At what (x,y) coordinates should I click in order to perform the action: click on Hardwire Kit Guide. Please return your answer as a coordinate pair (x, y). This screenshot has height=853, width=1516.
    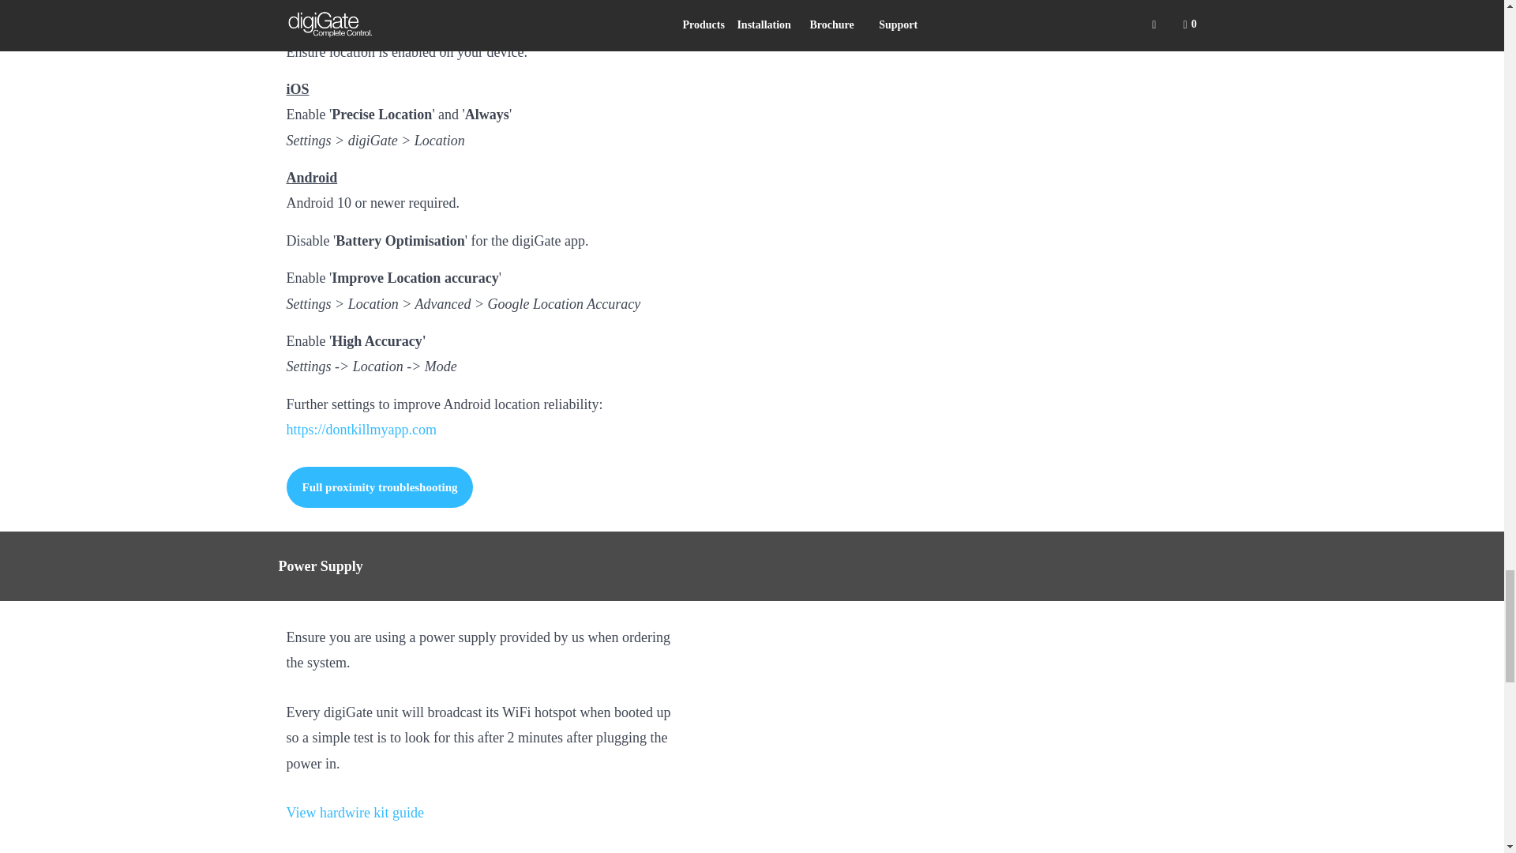
    Looking at the image, I should click on (354, 812).